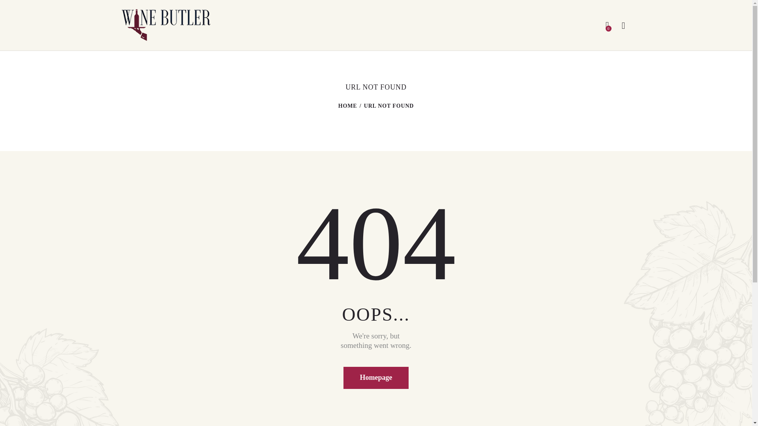  What do you see at coordinates (376, 378) in the screenshot?
I see `Homepage` at bounding box center [376, 378].